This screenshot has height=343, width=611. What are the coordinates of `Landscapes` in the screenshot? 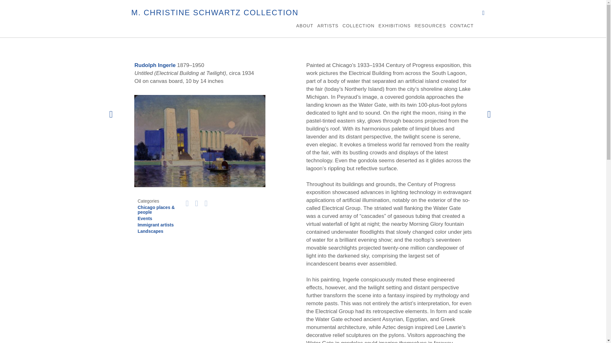 It's located at (150, 231).